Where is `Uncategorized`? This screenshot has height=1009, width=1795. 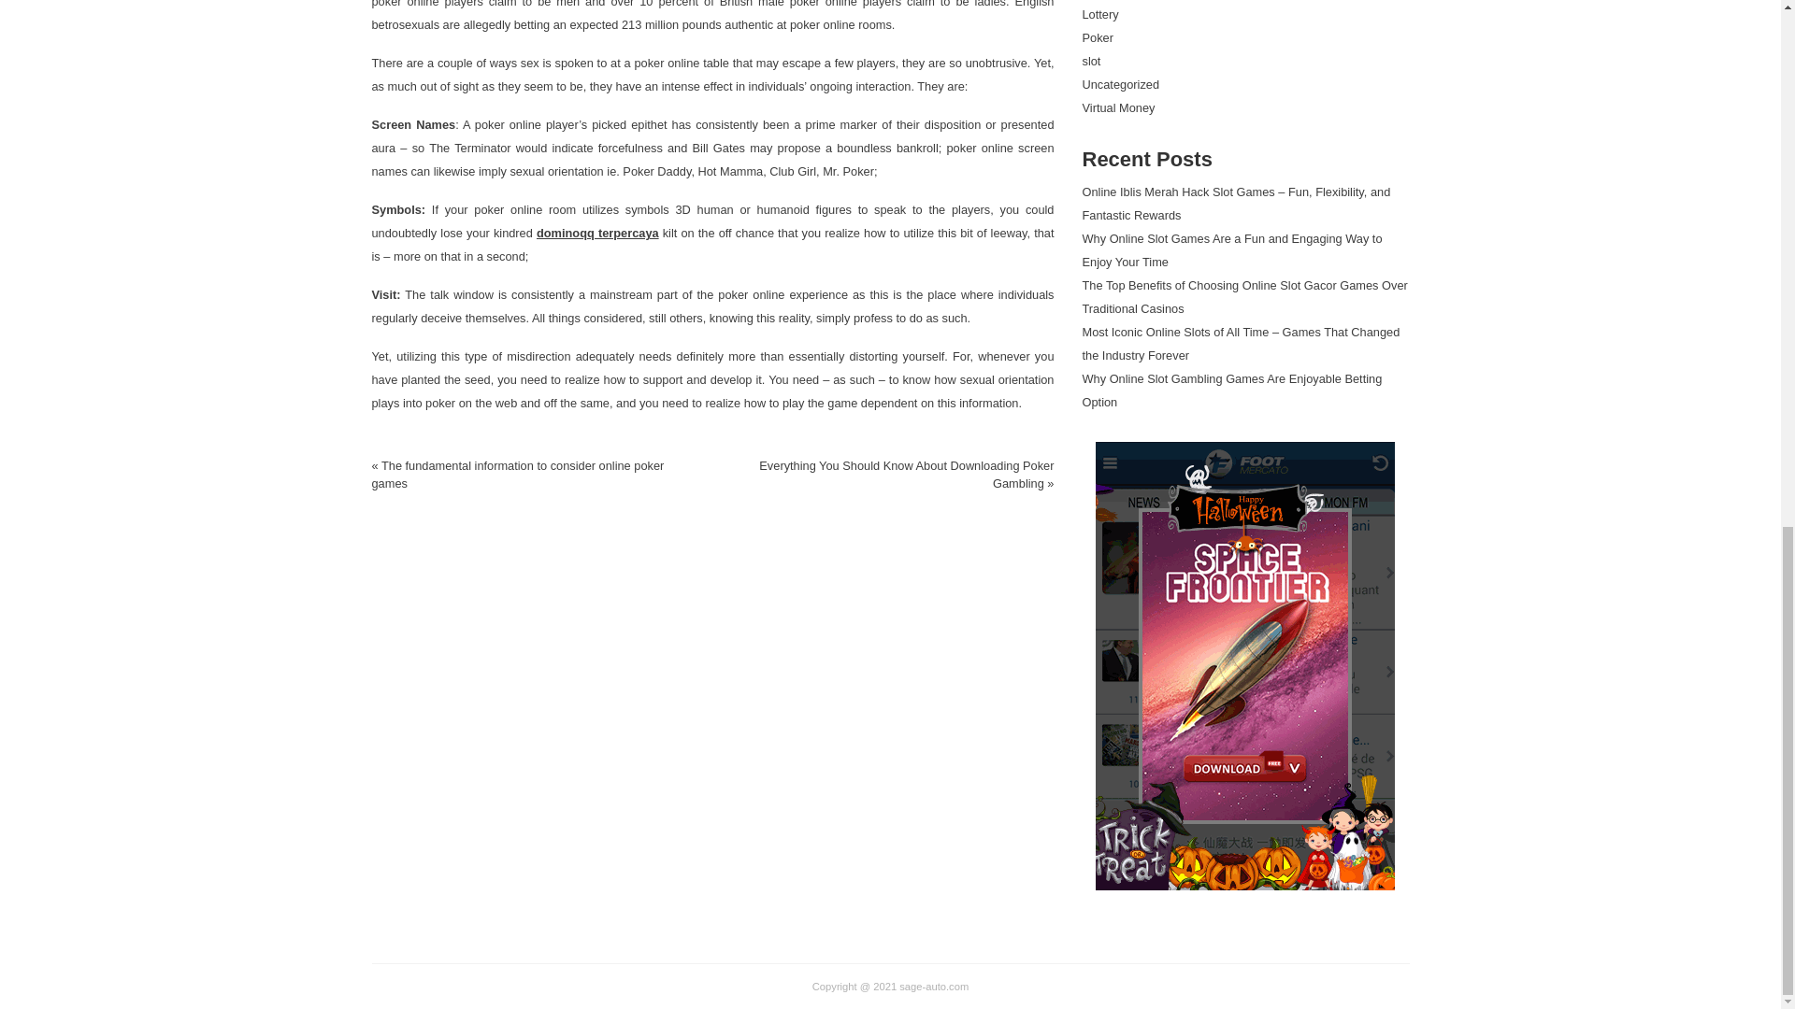
Uncategorized is located at coordinates (1120, 84).